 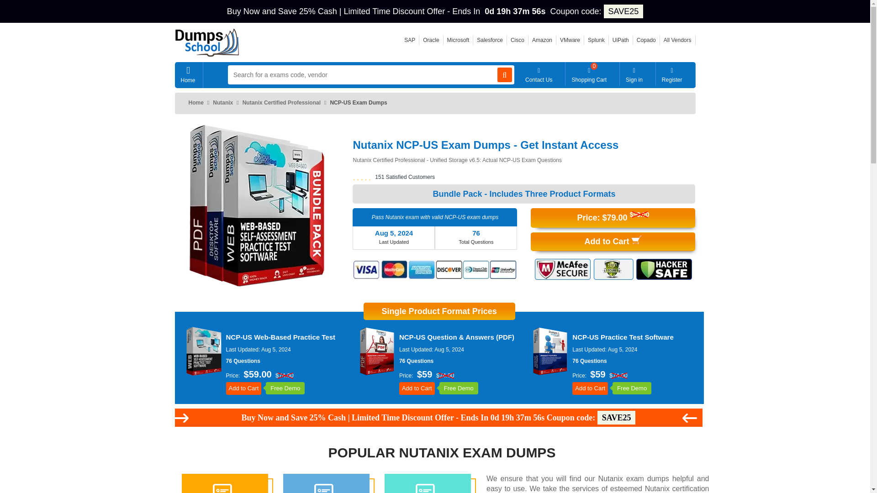 What do you see at coordinates (490, 40) in the screenshot?
I see `Salesforce` at bounding box center [490, 40].